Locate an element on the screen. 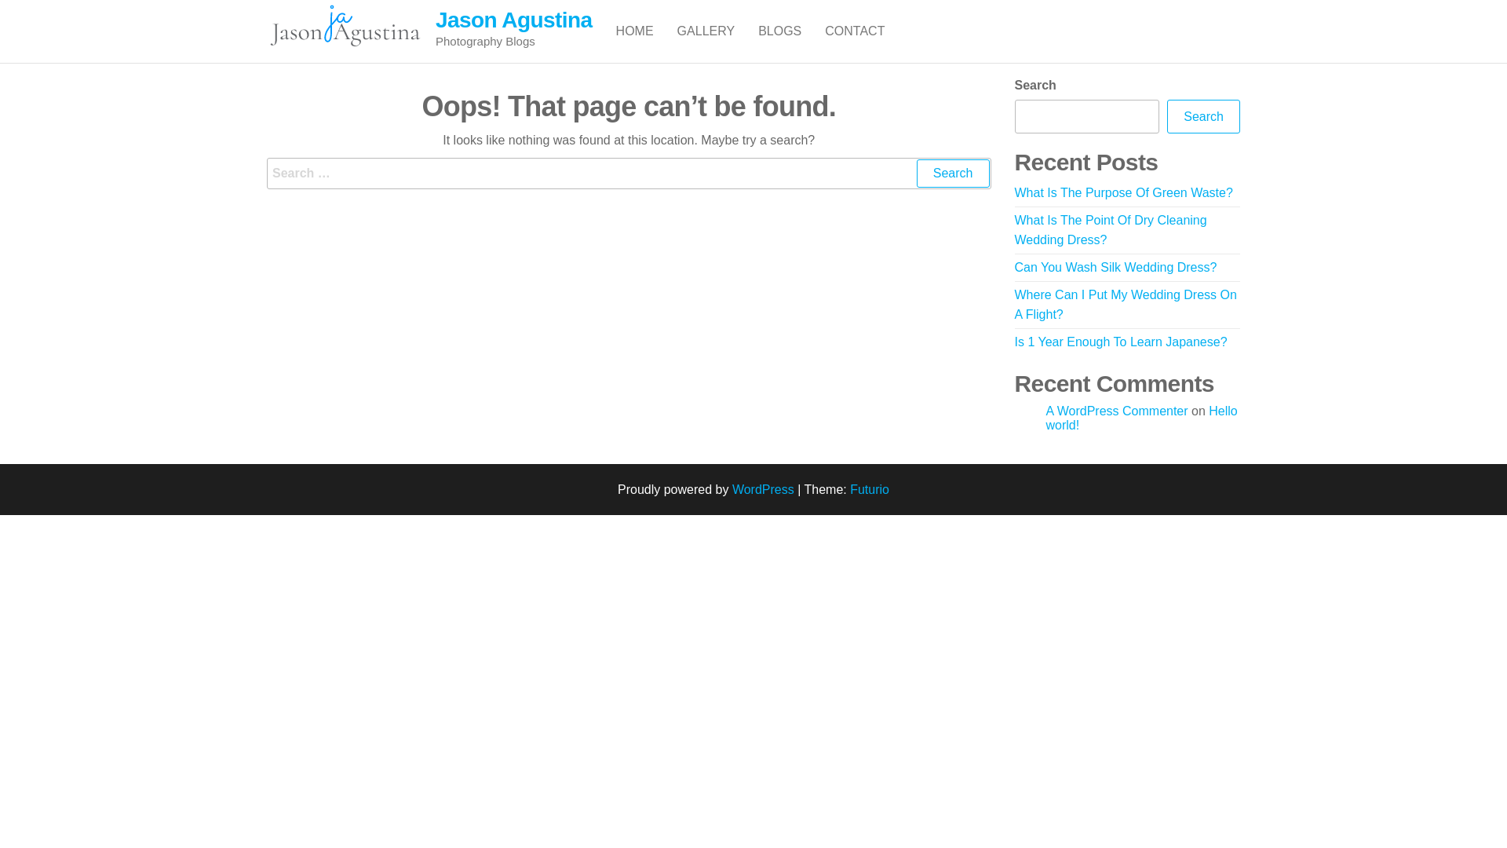  Jason Agustina is located at coordinates (514, 20).